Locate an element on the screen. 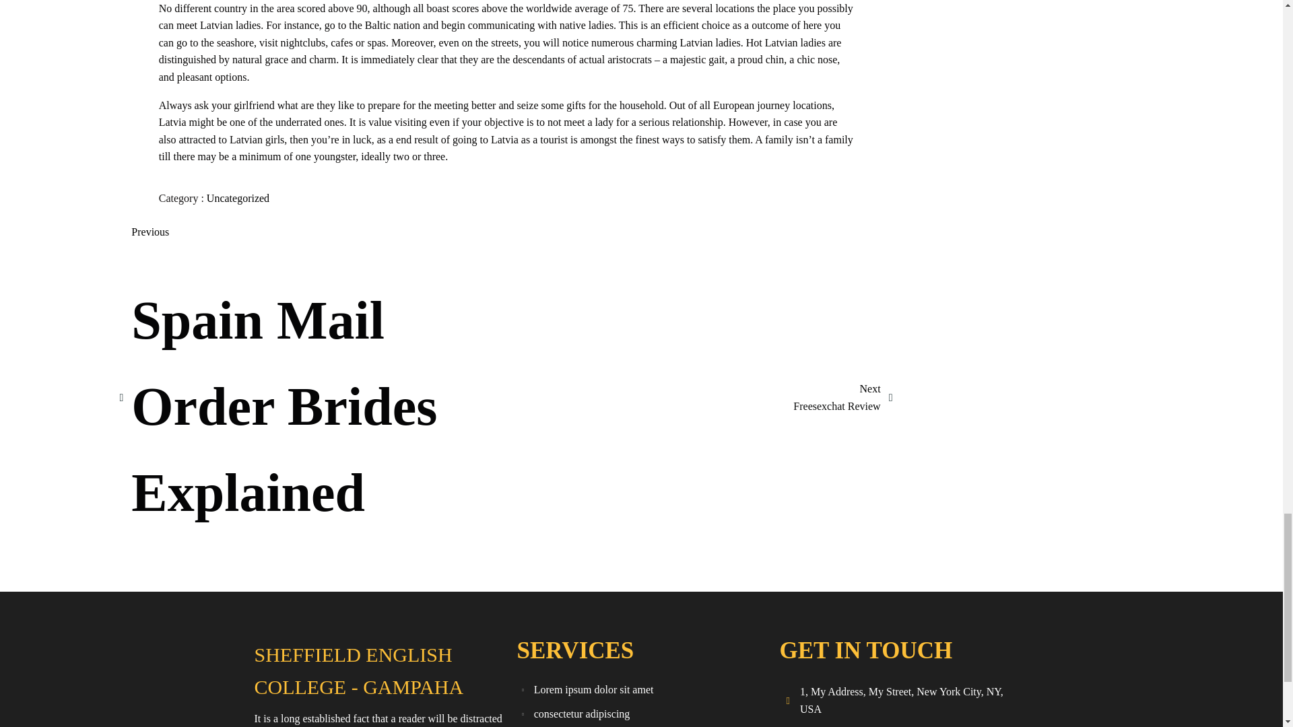 The image size is (1293, 727). Uncategorized is located at coordinates (842, 397).